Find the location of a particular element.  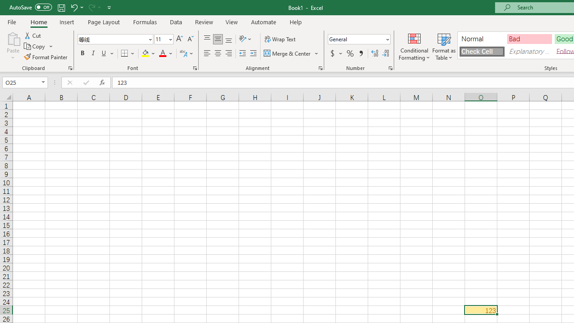

Font Color is located at coordinates (166, 54).